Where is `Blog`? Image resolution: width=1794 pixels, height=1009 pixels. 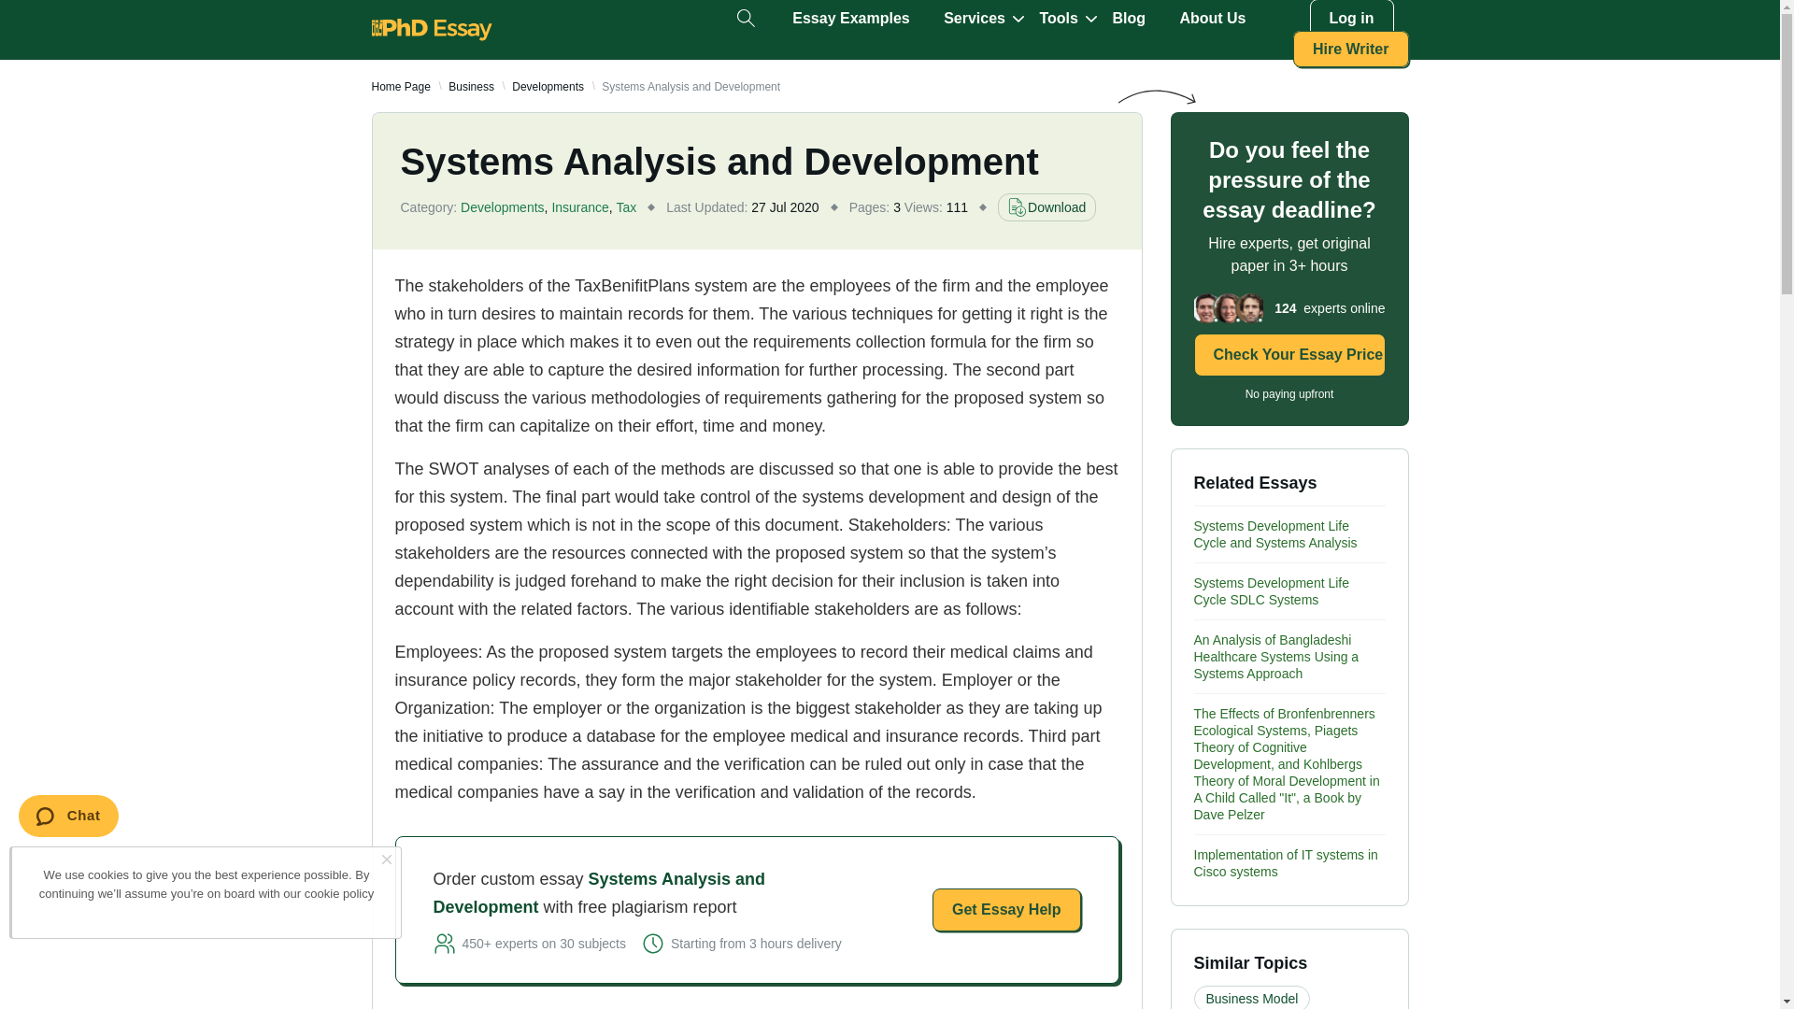 Blog is located at coordinates (1129, 19).